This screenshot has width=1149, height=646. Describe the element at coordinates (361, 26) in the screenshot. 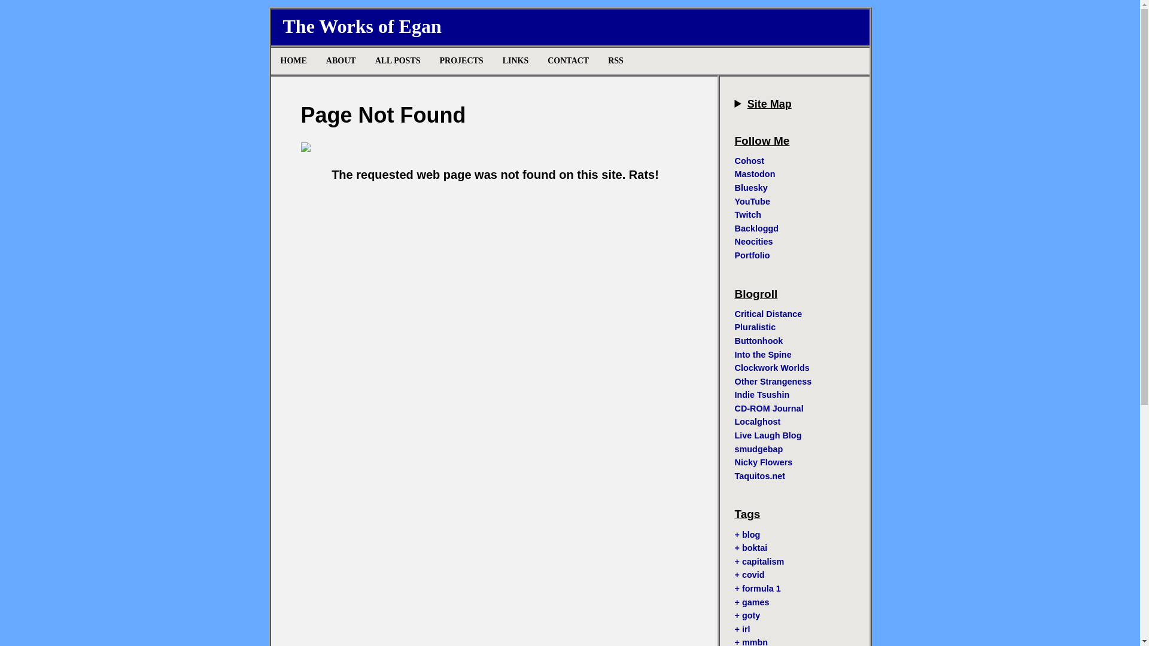

I see `The Works of Egan` at that location.